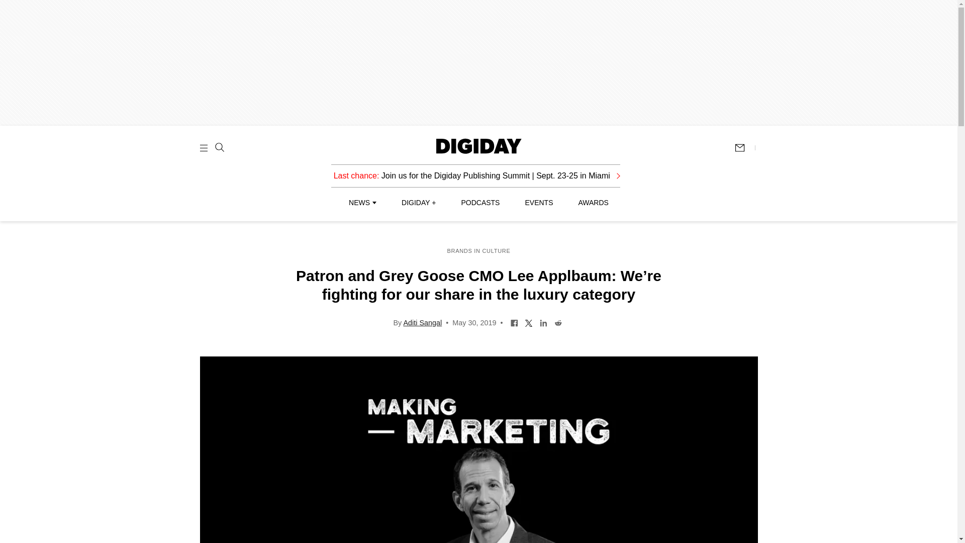 Image resolution: width=965 pixels, height=543 pixels. I want to click on Share on LinkedIn, so click(544, 322).